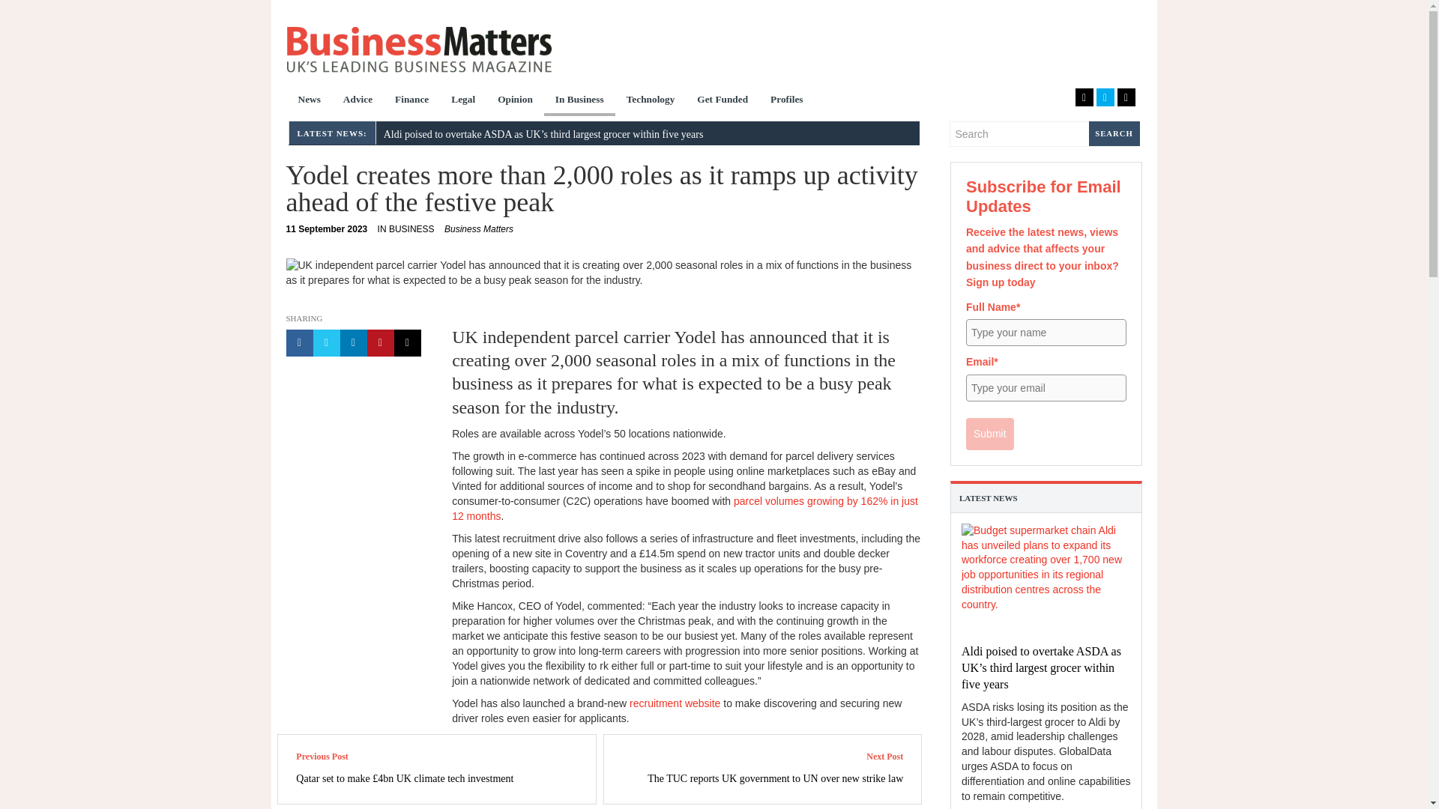 The height and width of the screenshot is (809, 1439). Describe the element at coordinates (309, 100) in the screenshot. I see `News` at that location.